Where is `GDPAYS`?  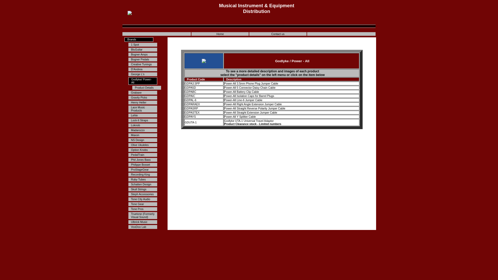 GDPAYS is located at coordinates (190, 117).